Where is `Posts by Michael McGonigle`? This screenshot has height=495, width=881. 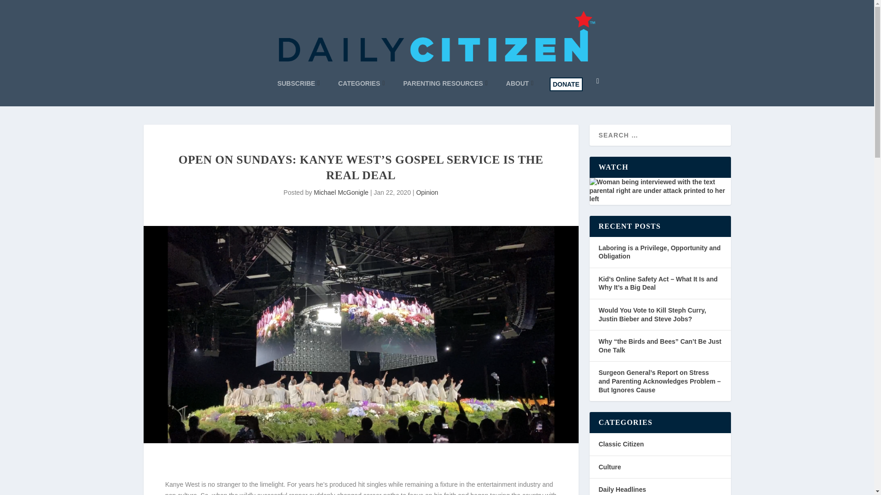
Posts by Michael McGonigle is located at coordinates (340, 192).